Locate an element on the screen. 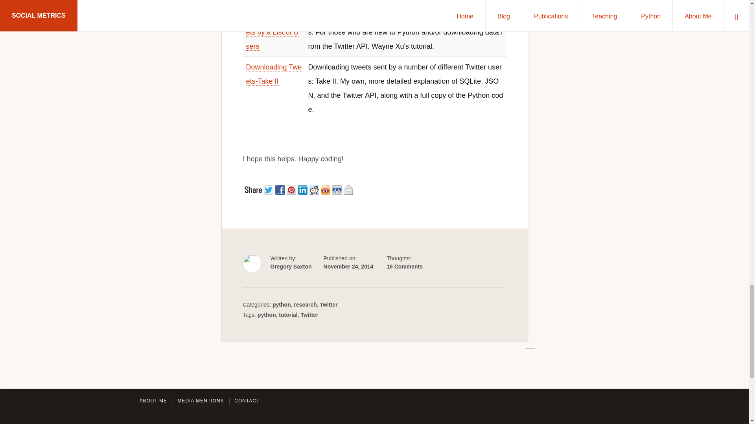  Email is located at coordinates (349, 188).